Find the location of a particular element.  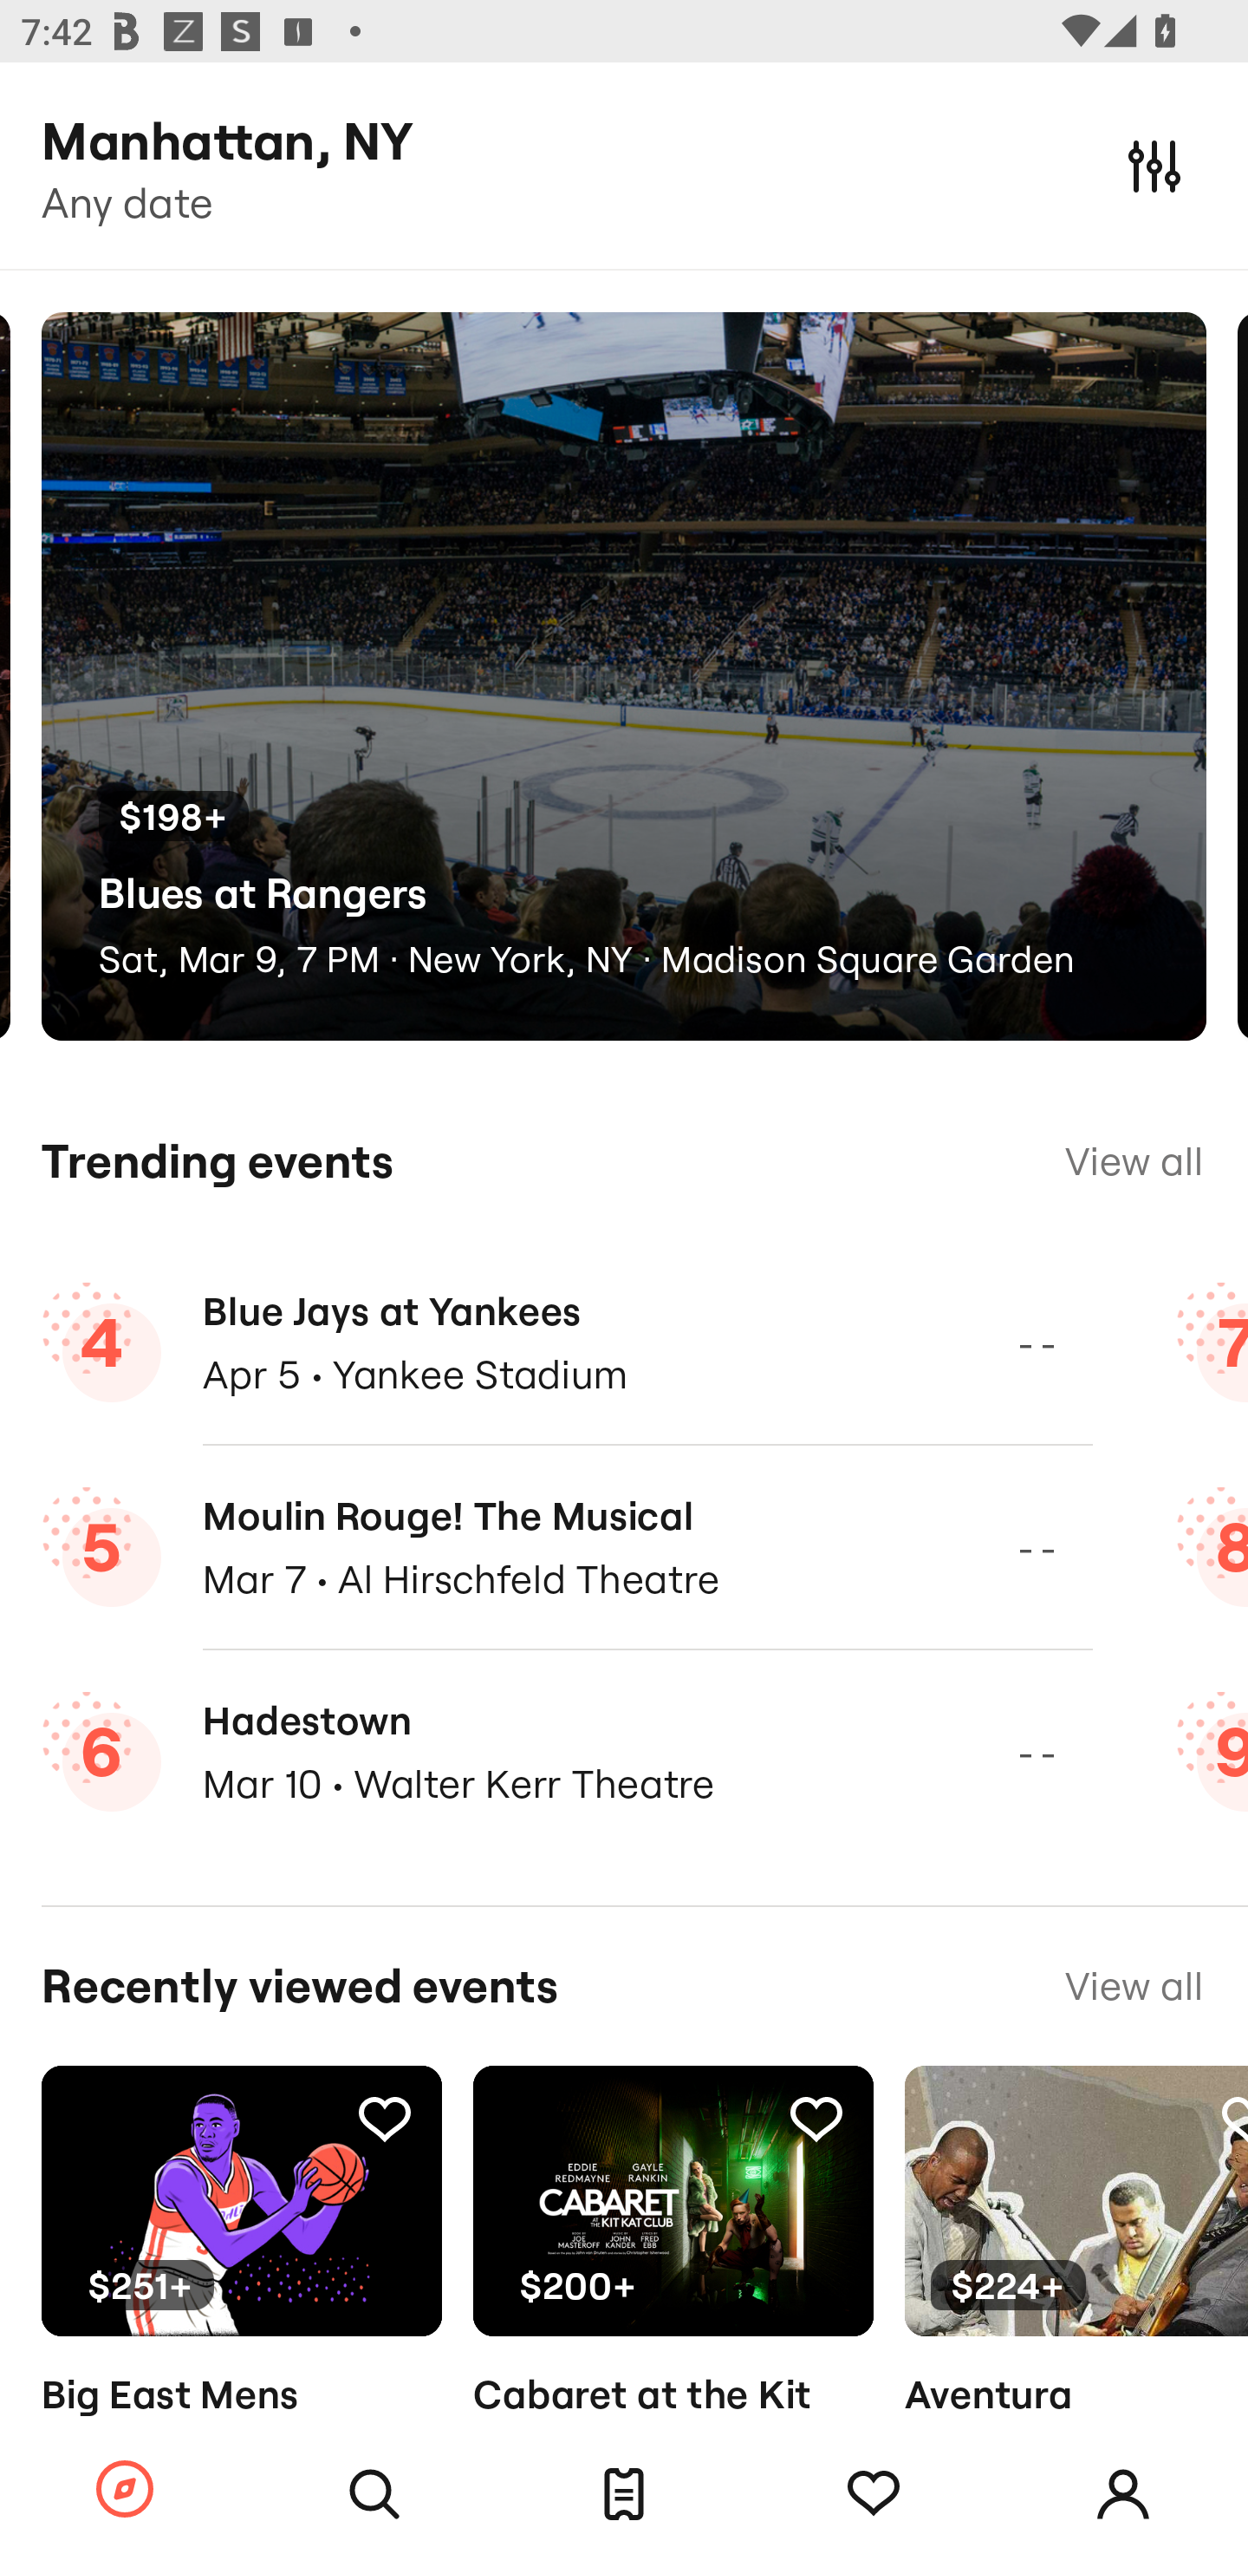

Tracking is located at coordinates (816, 2118).